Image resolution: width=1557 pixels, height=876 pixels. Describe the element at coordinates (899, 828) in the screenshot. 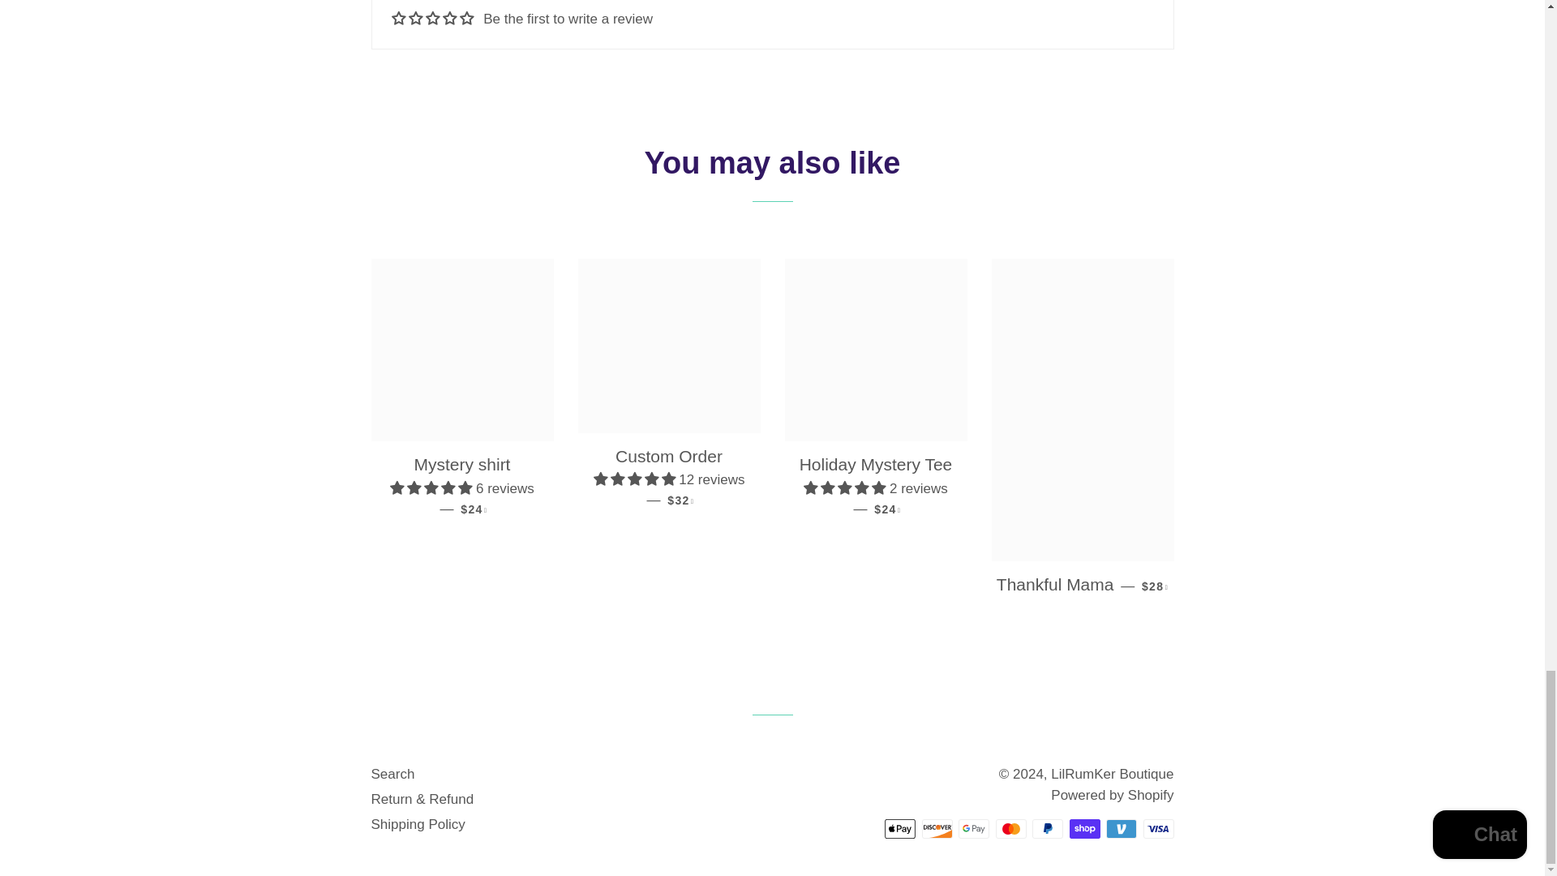

I see `Apple Pay` at that location.